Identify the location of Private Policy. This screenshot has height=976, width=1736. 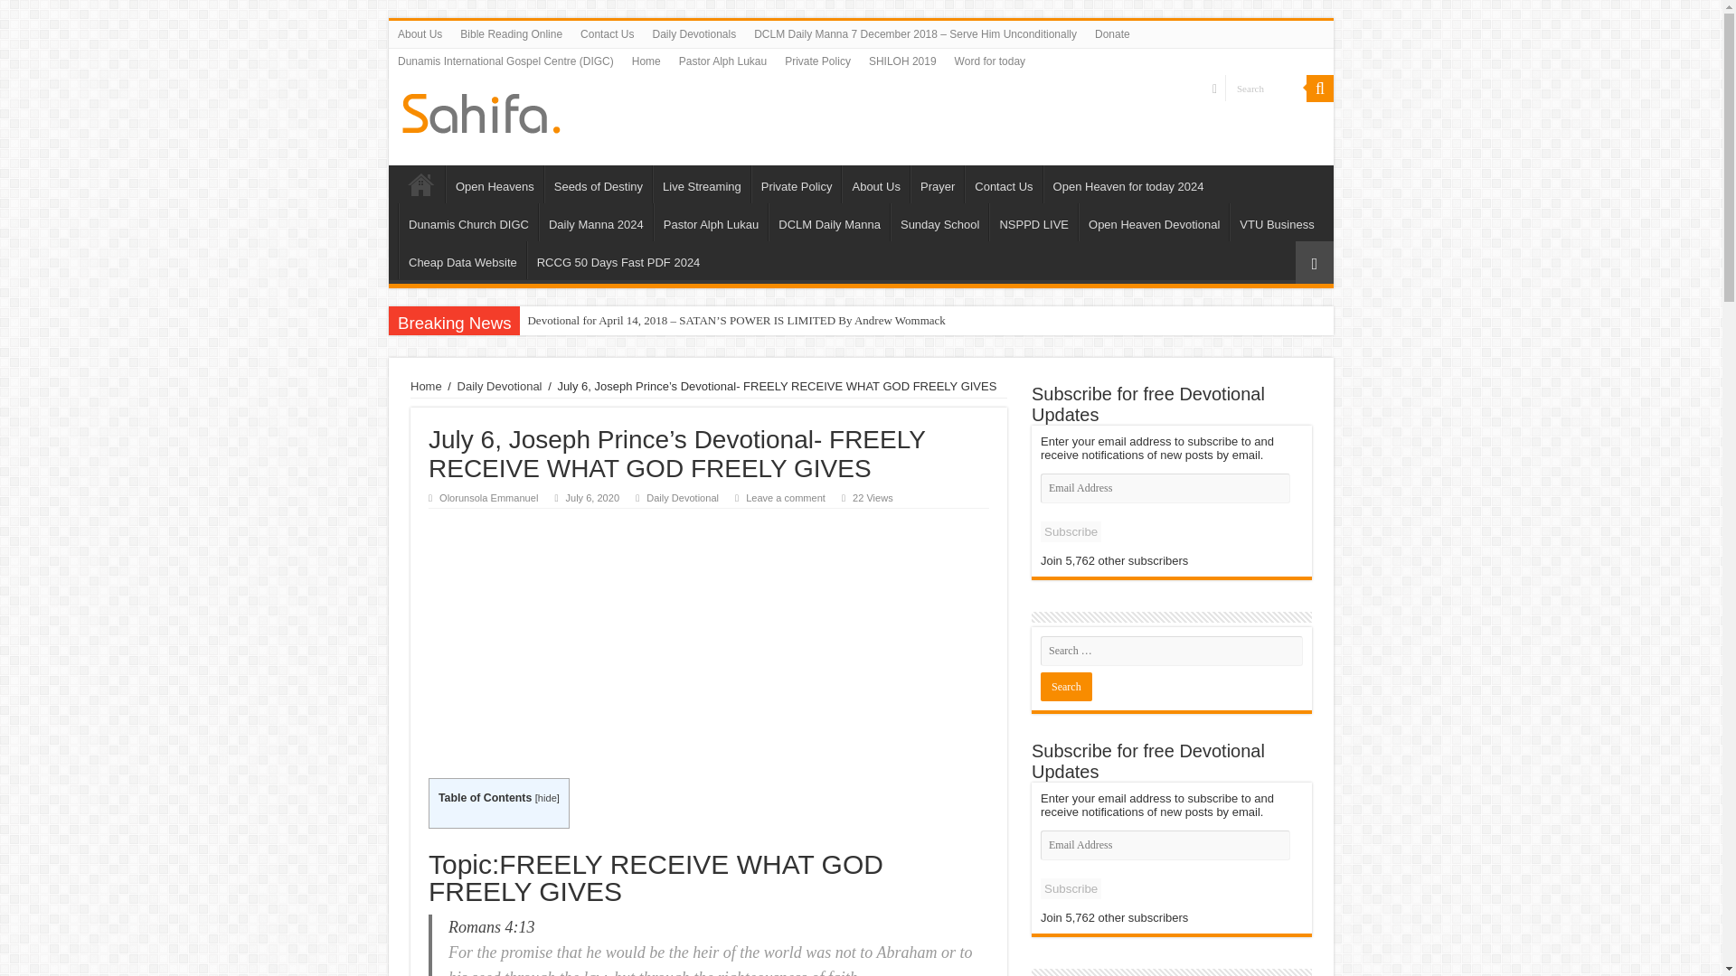
(817, 61).